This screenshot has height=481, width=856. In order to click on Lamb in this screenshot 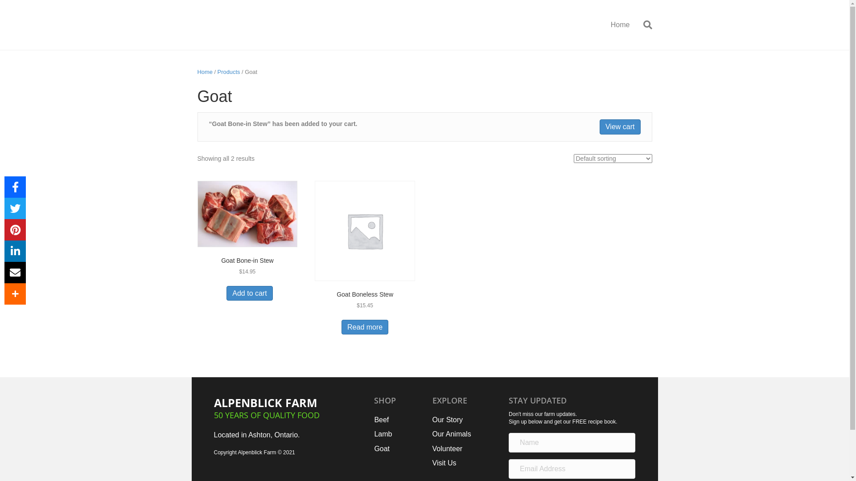, I will do `click(383, 434)`.